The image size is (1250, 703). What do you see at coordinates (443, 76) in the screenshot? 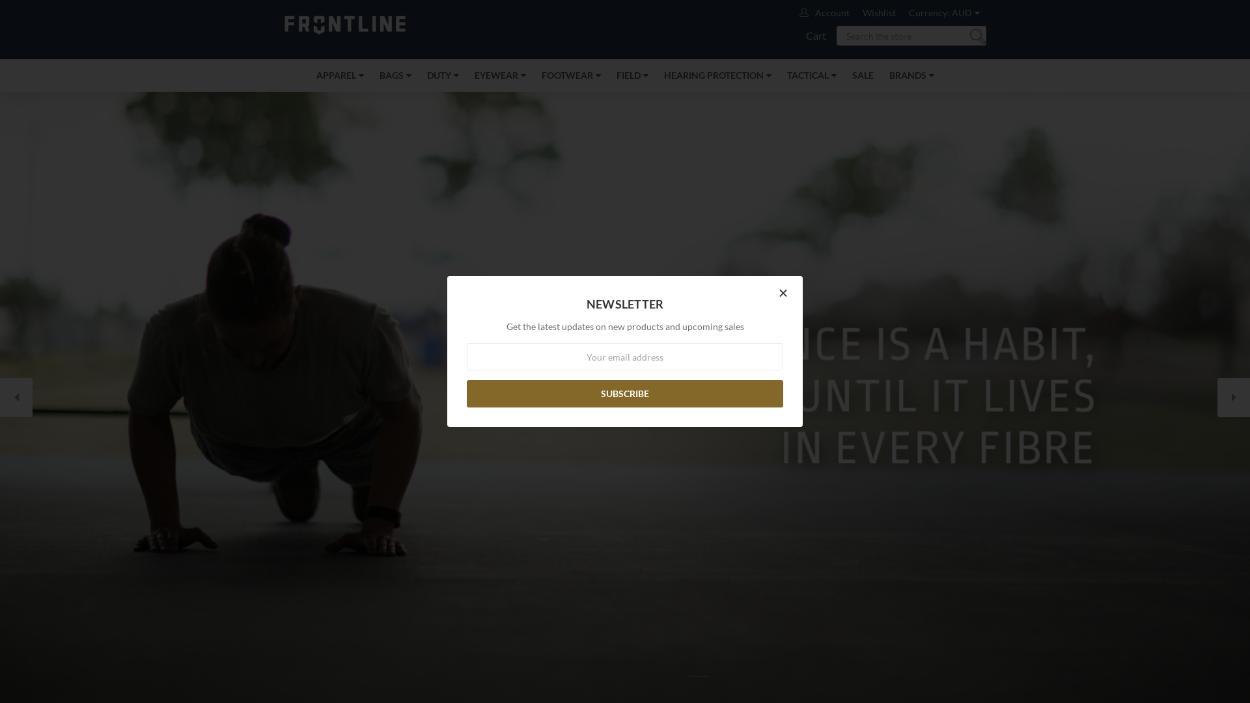
I see `DUTY` at bounding box center [443, 76].